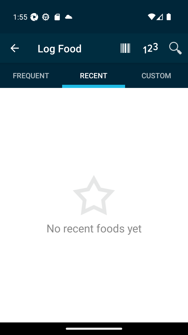 The image size is (188, 335). What do you see at coordinates (15, 48) in the screenshot?
I see `Navigate up` at bounding box center [15, 48].